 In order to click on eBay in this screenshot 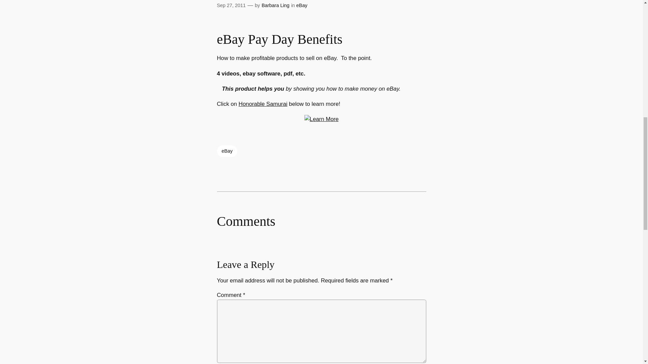, I will do `click(227, 151)`.